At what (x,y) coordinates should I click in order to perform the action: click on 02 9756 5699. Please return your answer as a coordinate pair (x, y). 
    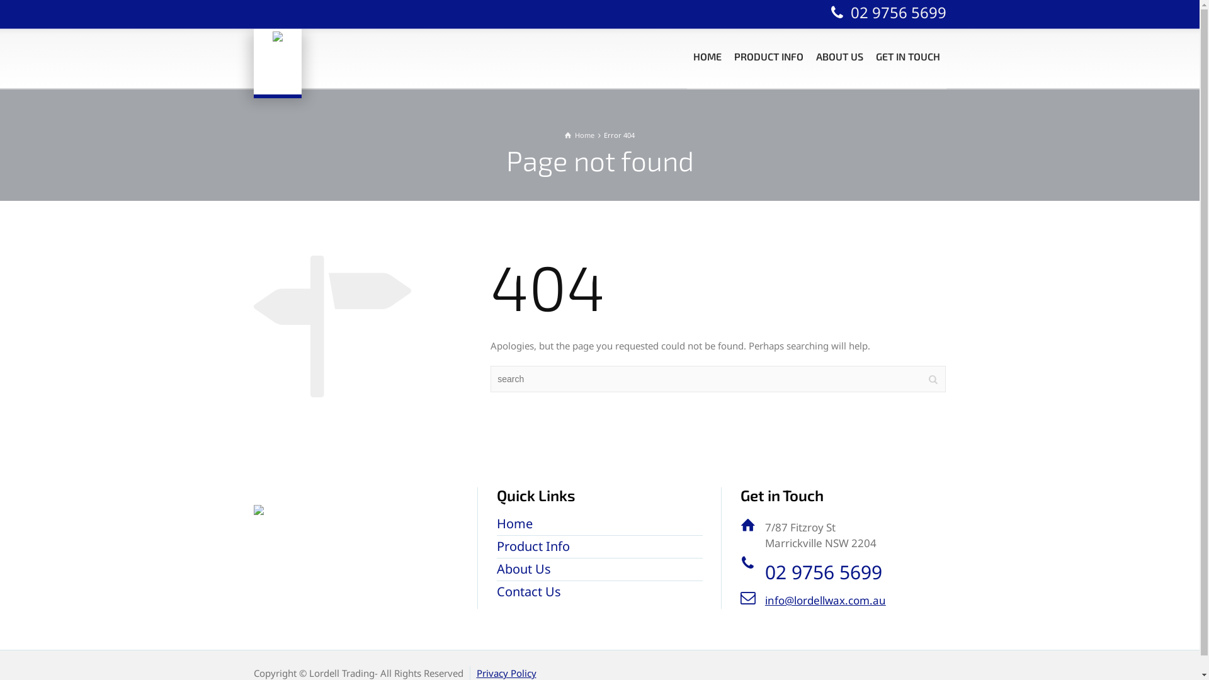
    Looking at the image, I should click on (824, 572).